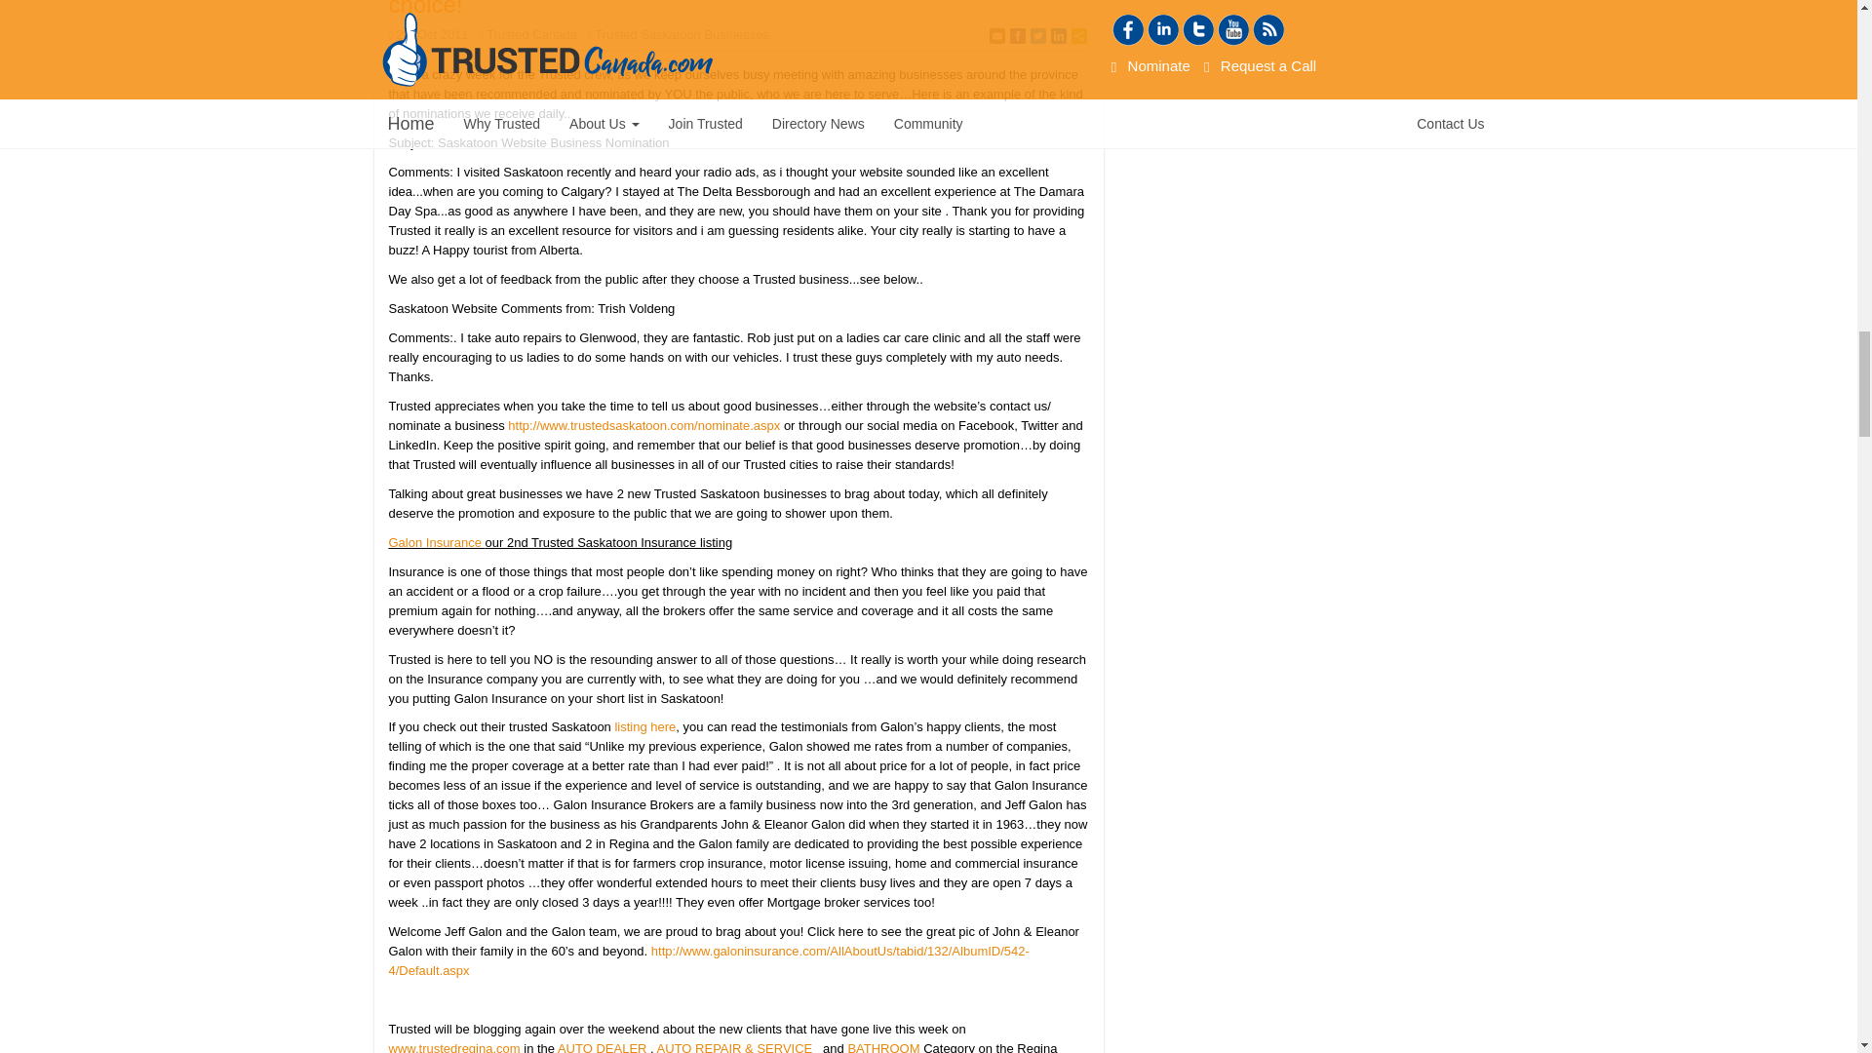  I want to click on Trusted Canada, so click(531, 35).